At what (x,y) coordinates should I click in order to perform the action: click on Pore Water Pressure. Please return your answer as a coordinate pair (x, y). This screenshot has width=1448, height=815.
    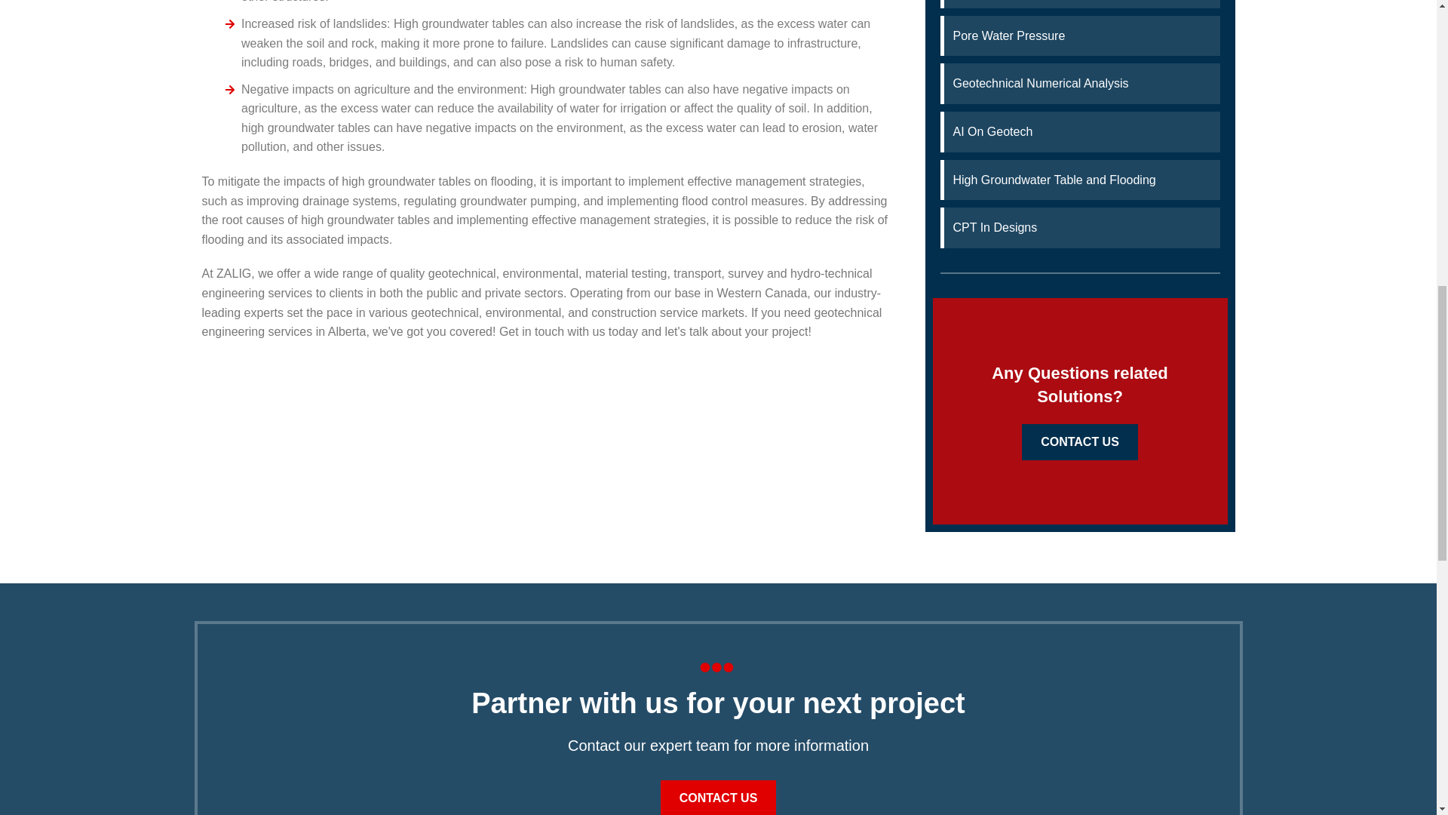
    Looking at the image, I should click on (1081, 35).